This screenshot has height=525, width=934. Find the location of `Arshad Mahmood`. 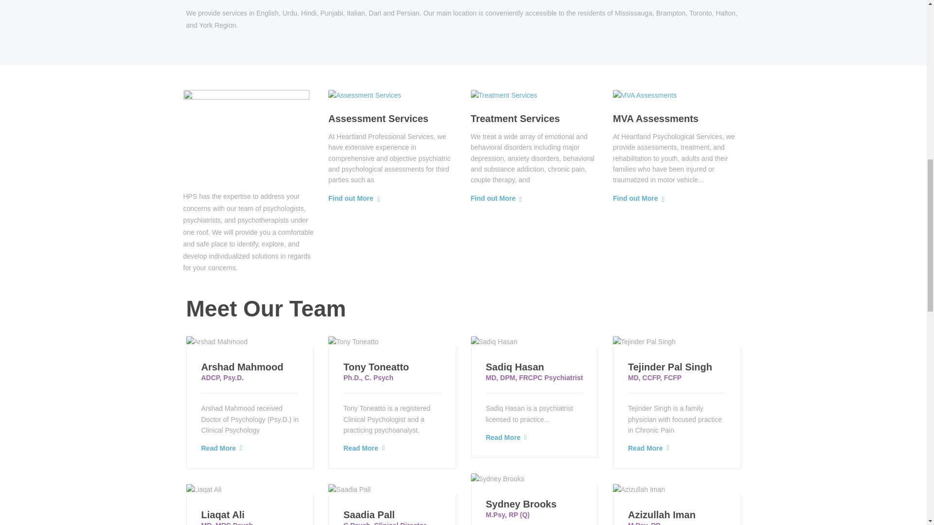

Arshad Mahmood is located at coordinates (242, 367).